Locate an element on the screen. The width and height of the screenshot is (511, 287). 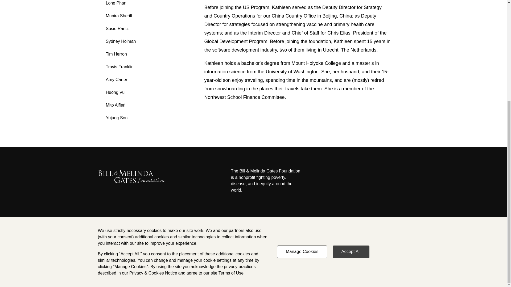
Tim Herron is located at coordinates (116, 54).